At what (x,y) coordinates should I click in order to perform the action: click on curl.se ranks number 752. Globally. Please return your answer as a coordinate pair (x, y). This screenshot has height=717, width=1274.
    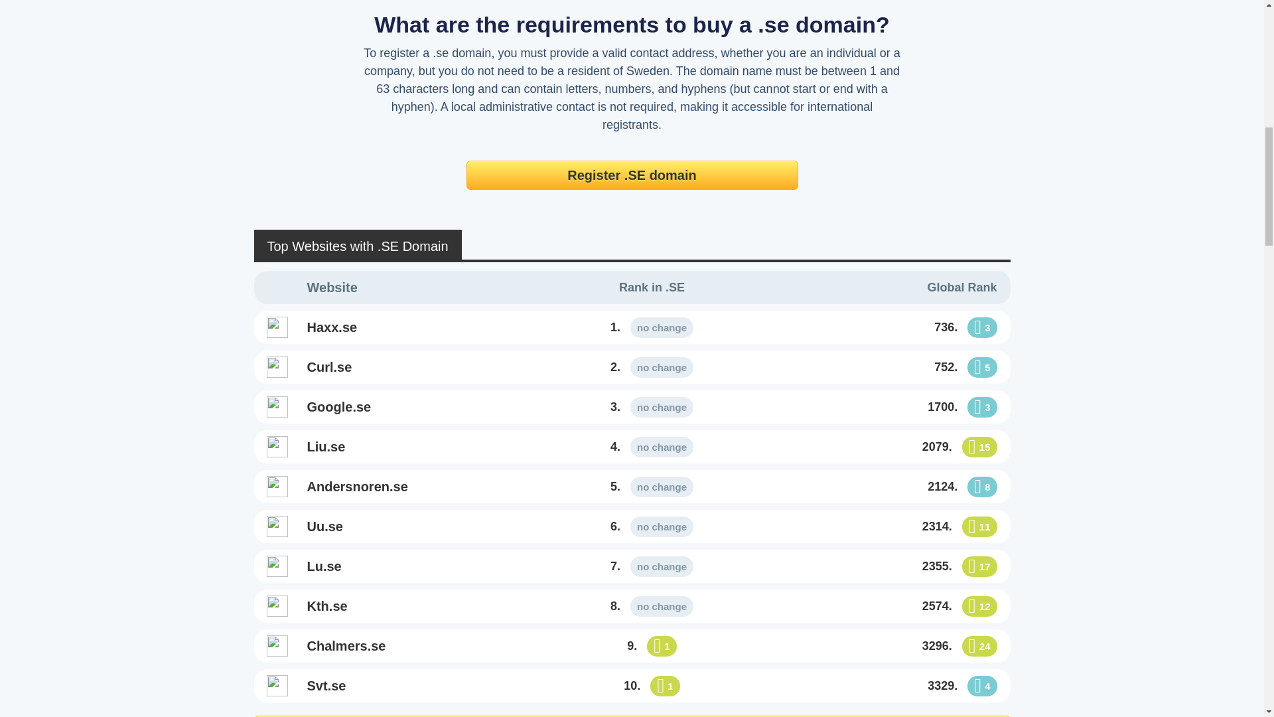
    Looking at the image, I should click on (882, 366).